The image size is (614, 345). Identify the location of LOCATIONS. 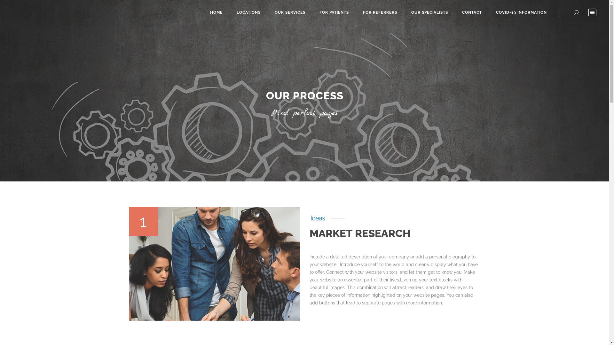
(249, 12).